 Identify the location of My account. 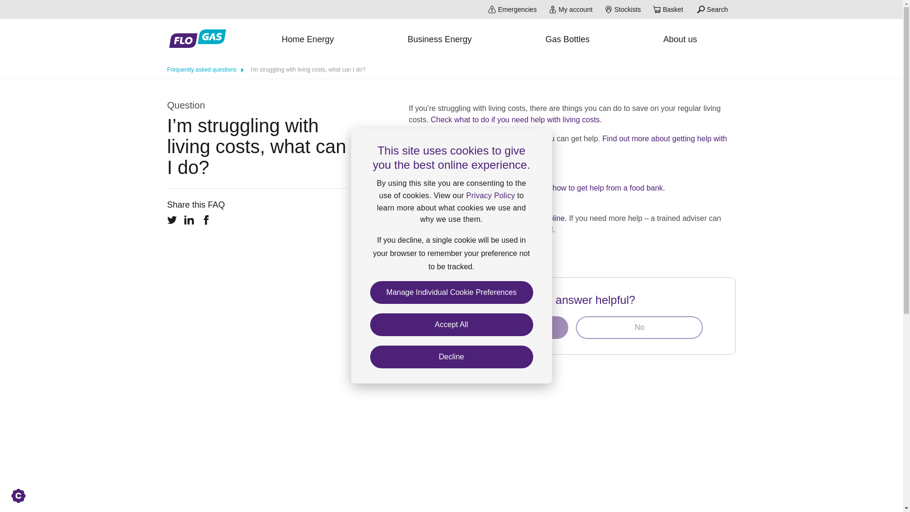
(571, 9).